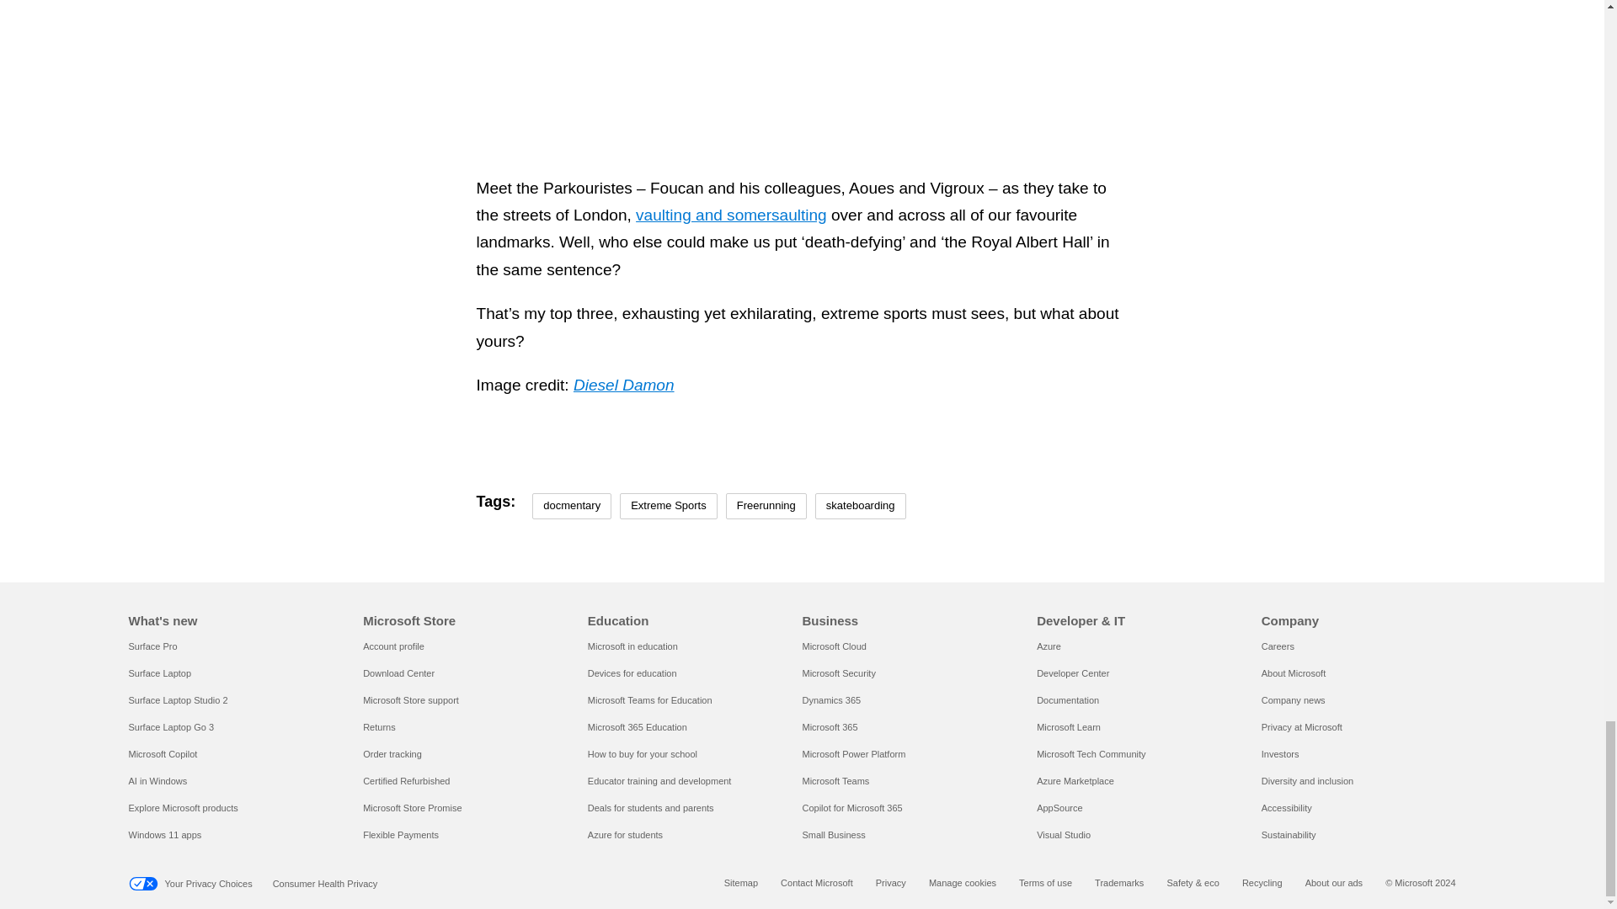 The image size is (1617, 909). What do you see at coordinates (860, 506) in the screenshot?
I see `skateboarding Tag` at bounding box center [860, 506].